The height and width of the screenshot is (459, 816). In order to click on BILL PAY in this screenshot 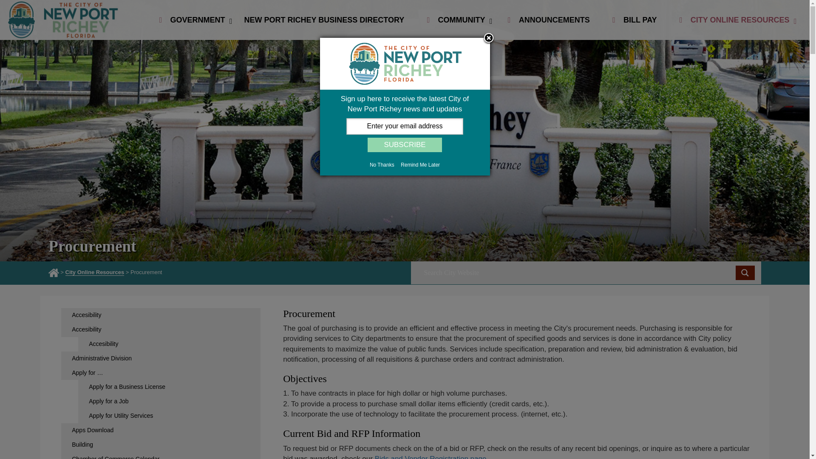, I will do `click(635, 20)`.